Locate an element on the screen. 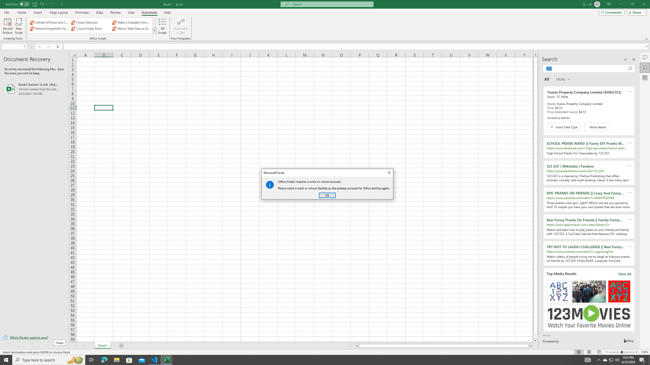  New Script is located at coordinates (19, 26).